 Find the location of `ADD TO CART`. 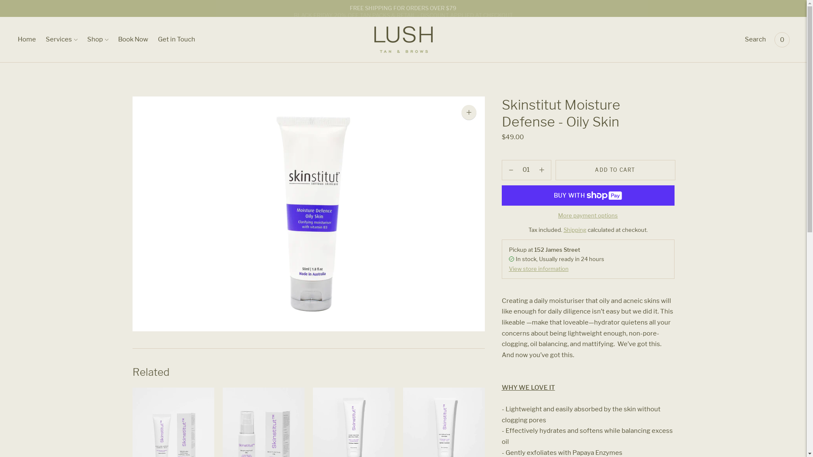

ADD TO CART is located at coordinates (616, 170).